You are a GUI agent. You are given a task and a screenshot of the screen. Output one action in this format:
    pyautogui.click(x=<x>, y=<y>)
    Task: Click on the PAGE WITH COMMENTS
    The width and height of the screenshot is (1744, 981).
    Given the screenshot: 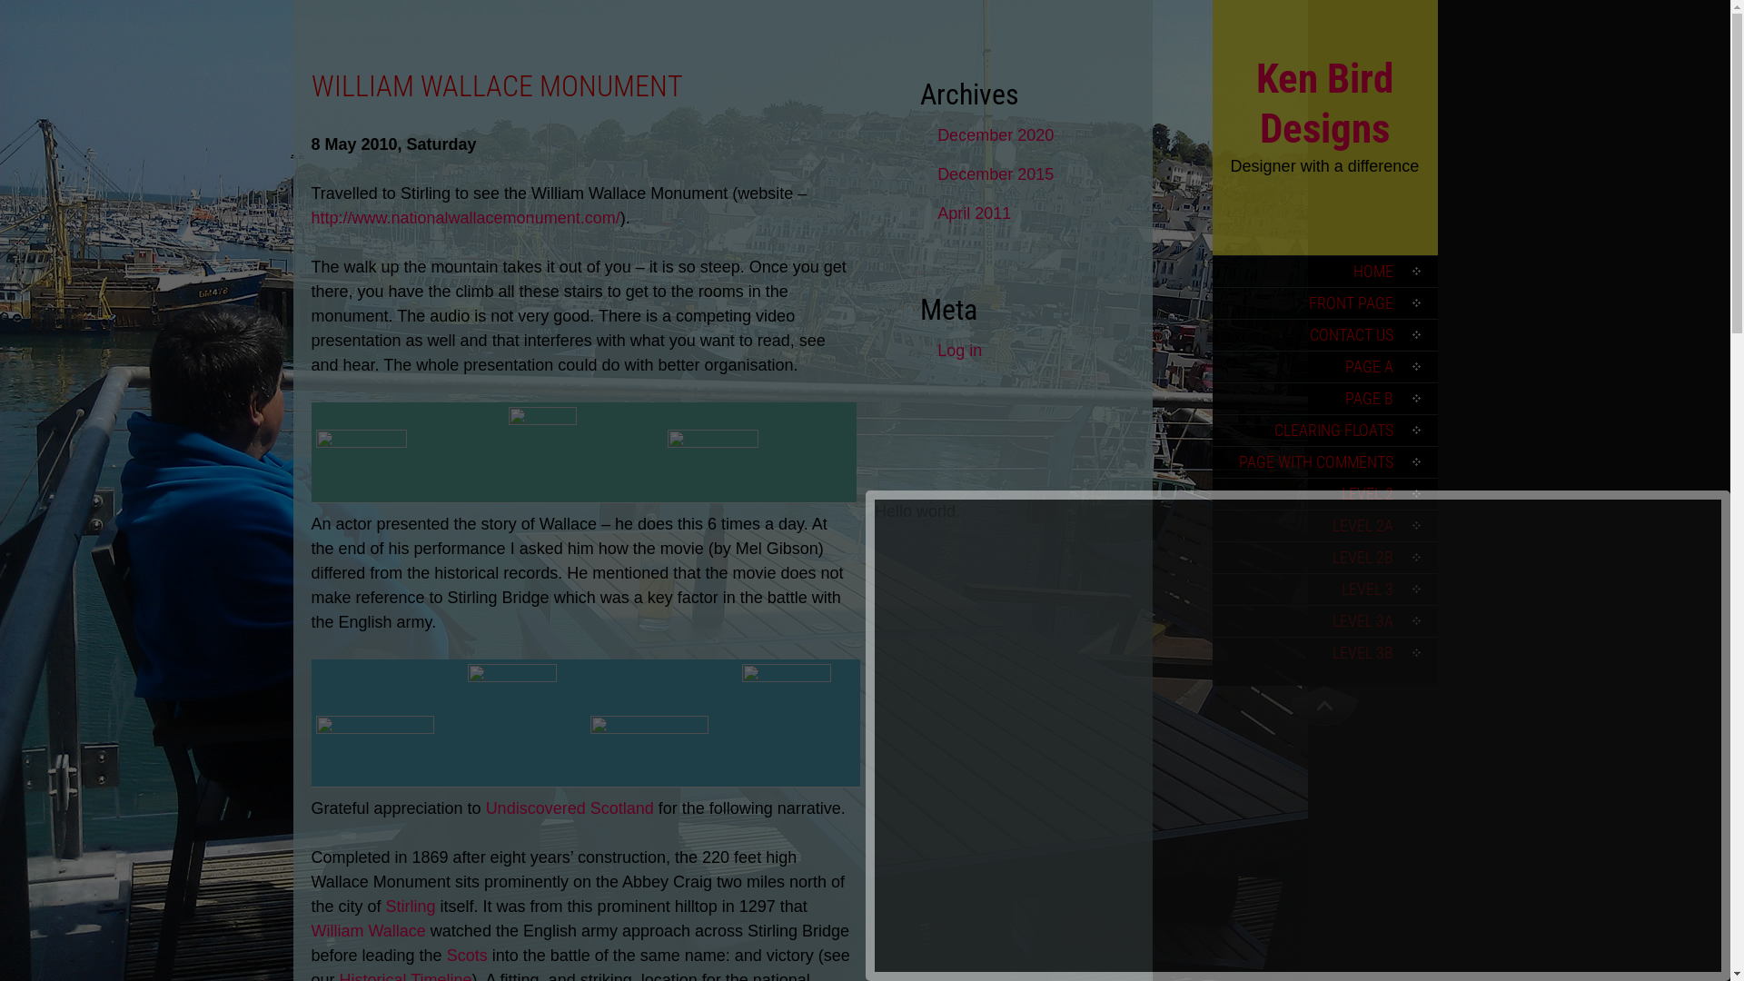 What is the action you would take?
    pyautogui.click(x=1324, y=461)
    